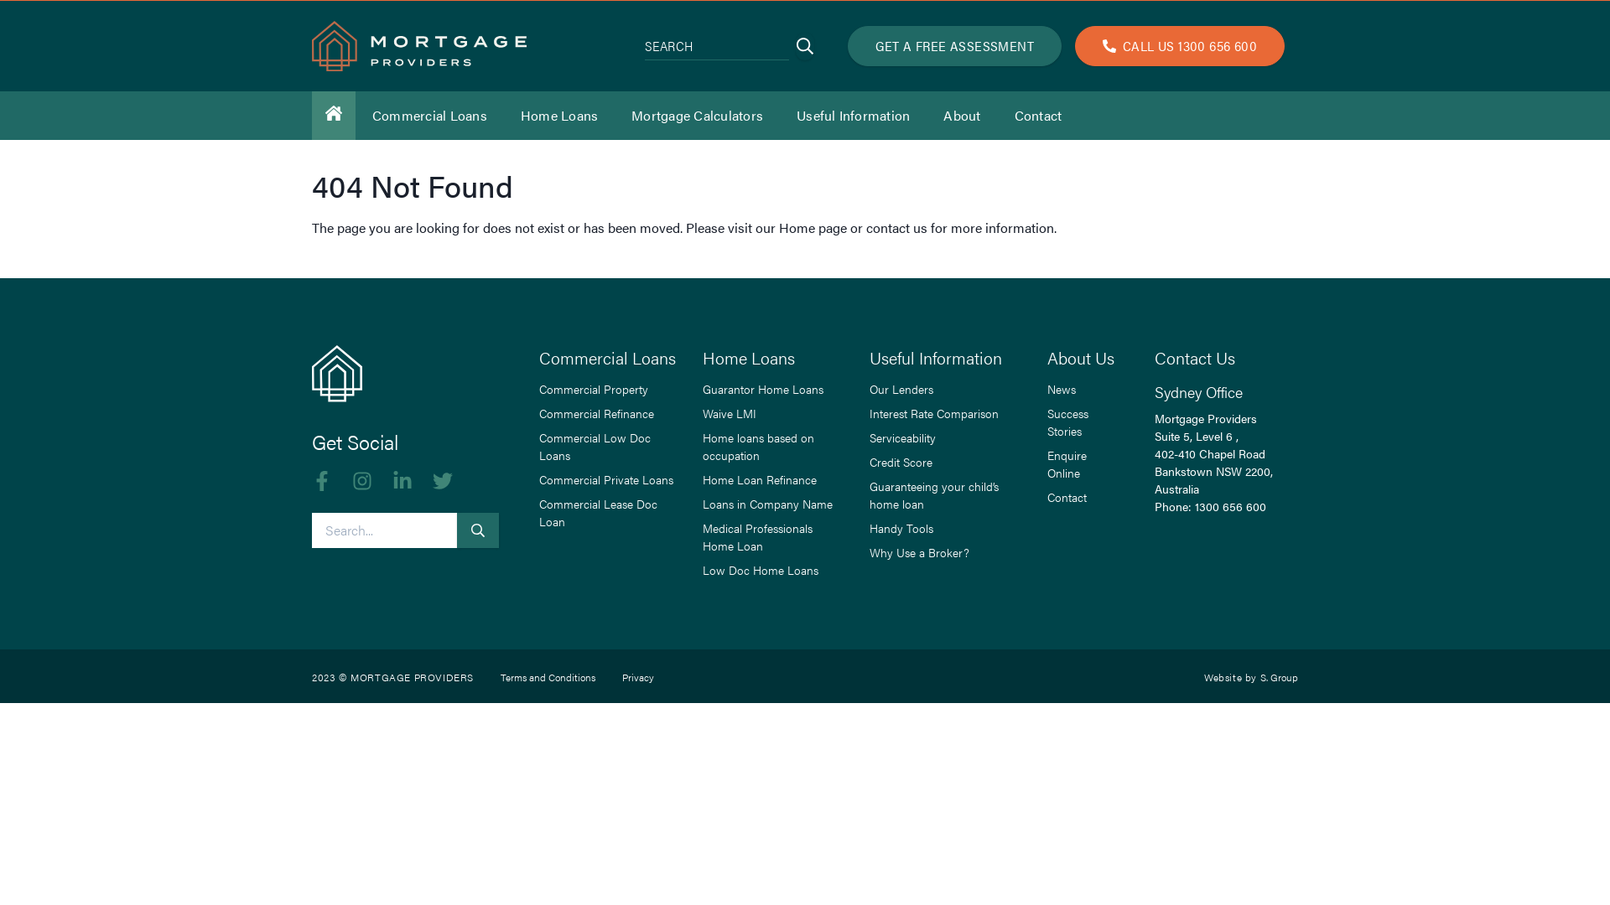  What do you see at coordinates (607, 513) in the screenshot?
I see `Commercial Lease Doc Loan` at bounding box center [607, 513].